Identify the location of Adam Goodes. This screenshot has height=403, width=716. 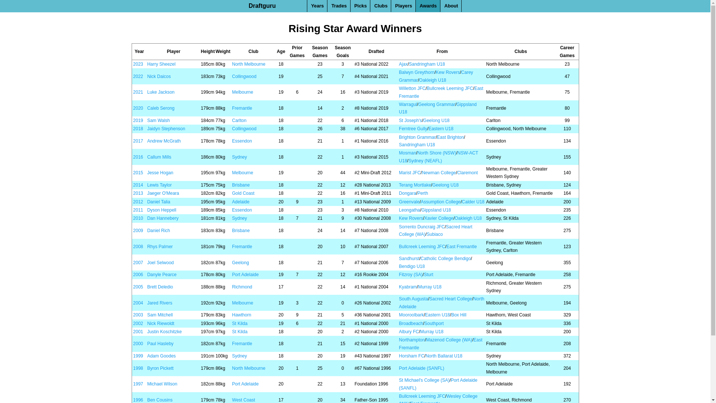
(162, 356).